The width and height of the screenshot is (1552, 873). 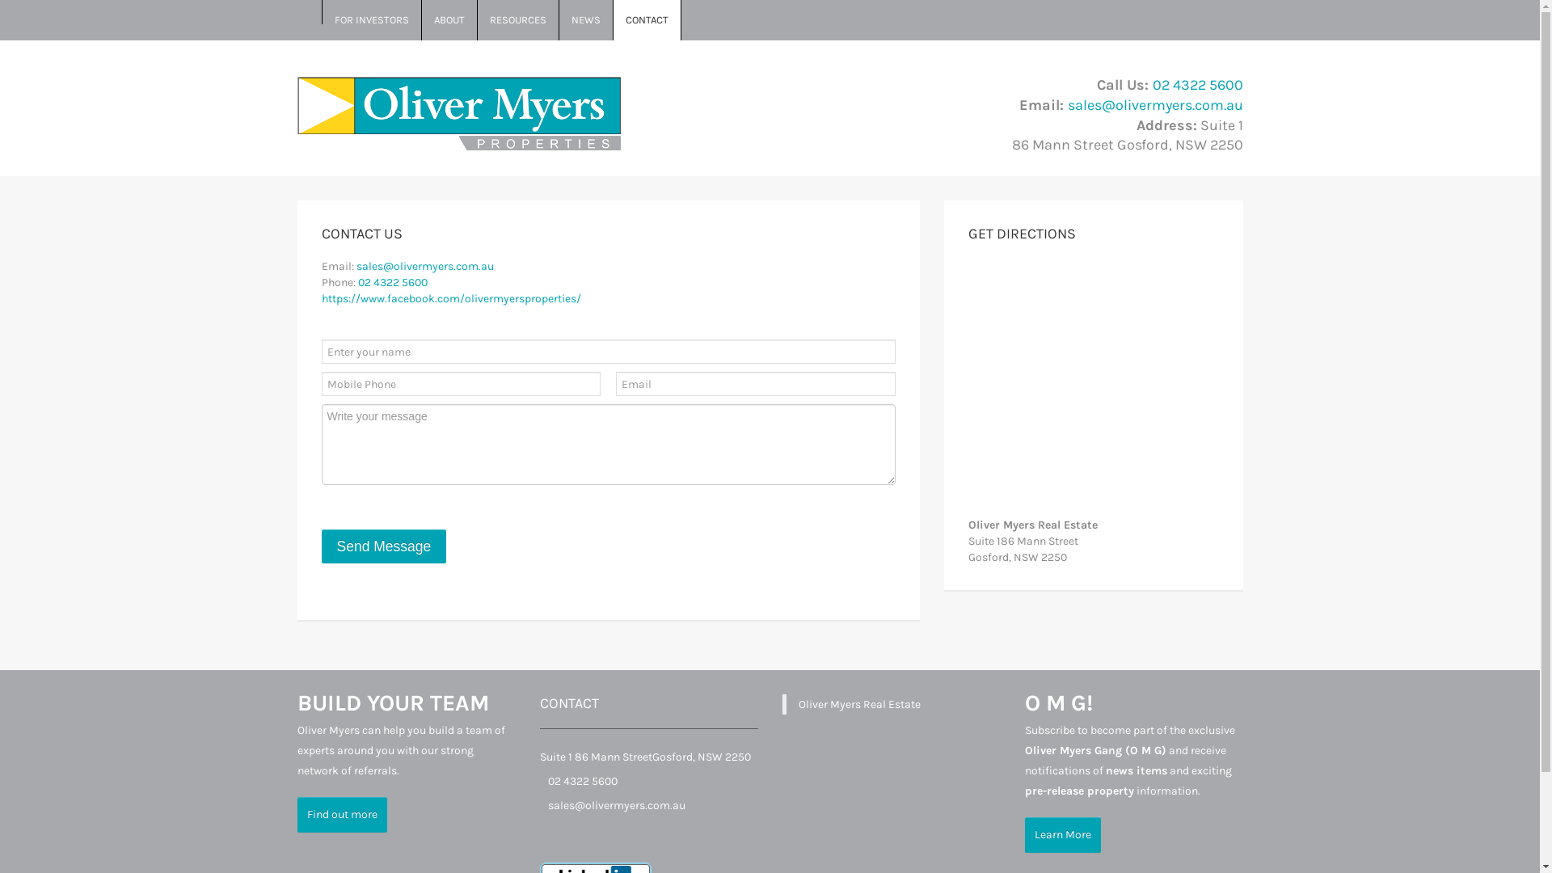 I want to click on 02 4322 5600, so click(x=392, y=283).